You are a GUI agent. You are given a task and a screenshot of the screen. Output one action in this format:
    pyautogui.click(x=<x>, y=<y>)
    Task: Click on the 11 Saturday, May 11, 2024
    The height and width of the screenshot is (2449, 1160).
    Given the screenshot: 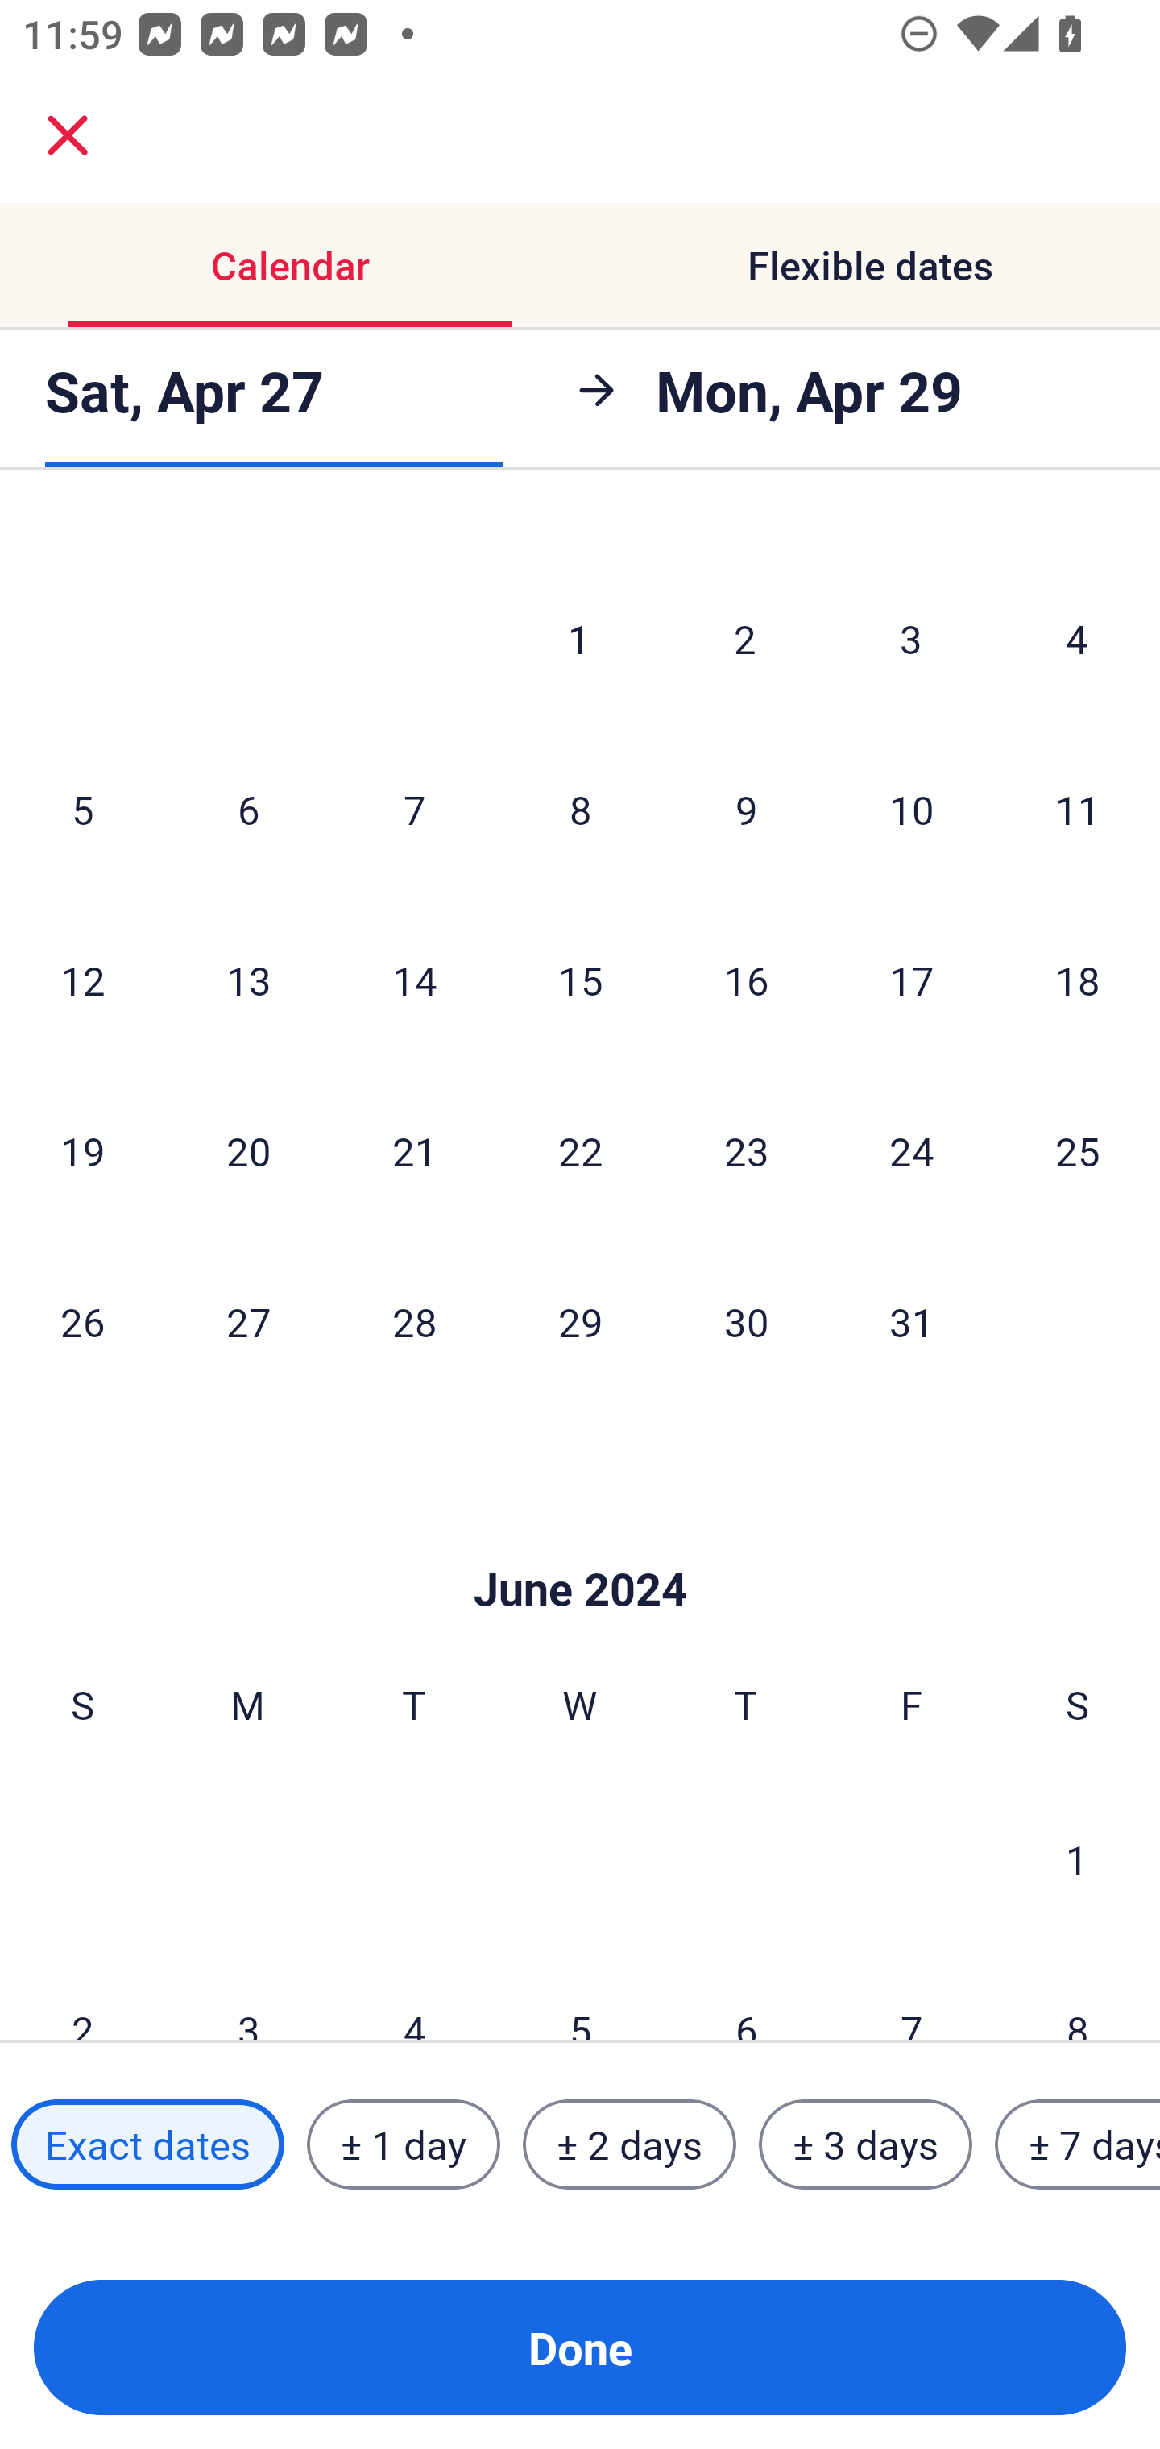 What is the action you would take?
    pyautogui.click(x=1078, y=809)
    